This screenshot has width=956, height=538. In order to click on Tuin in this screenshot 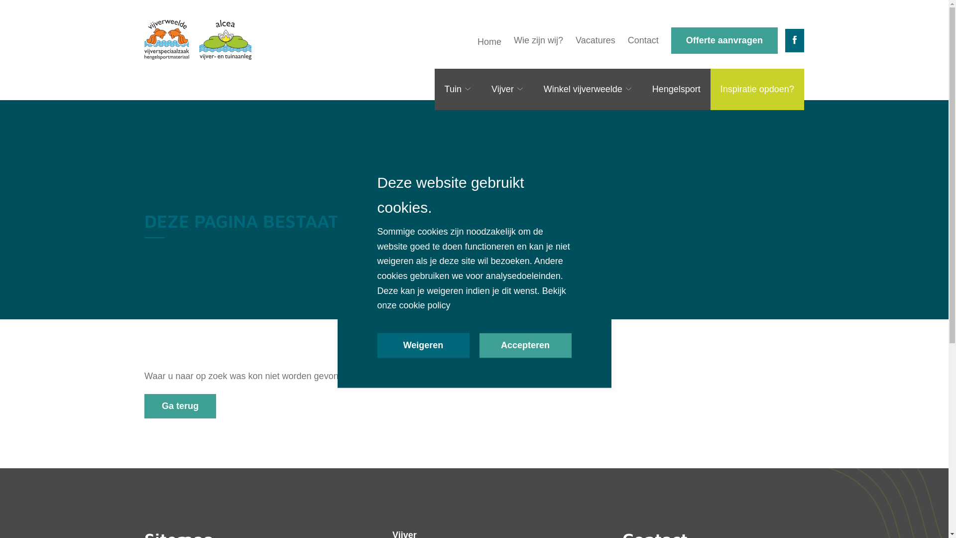, I will do `click(69, 111)`.